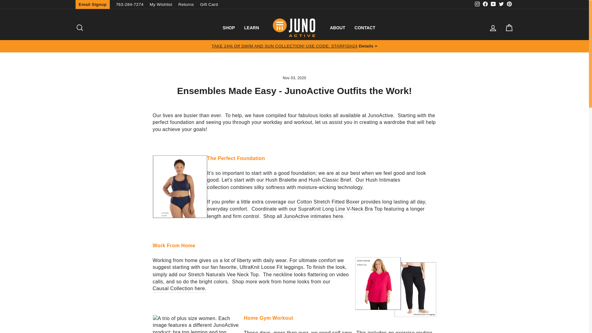 Image resolution: width=592 pixels, height=333 pixels. I want to click on JunoActive on Facebook, so click(485, 4).